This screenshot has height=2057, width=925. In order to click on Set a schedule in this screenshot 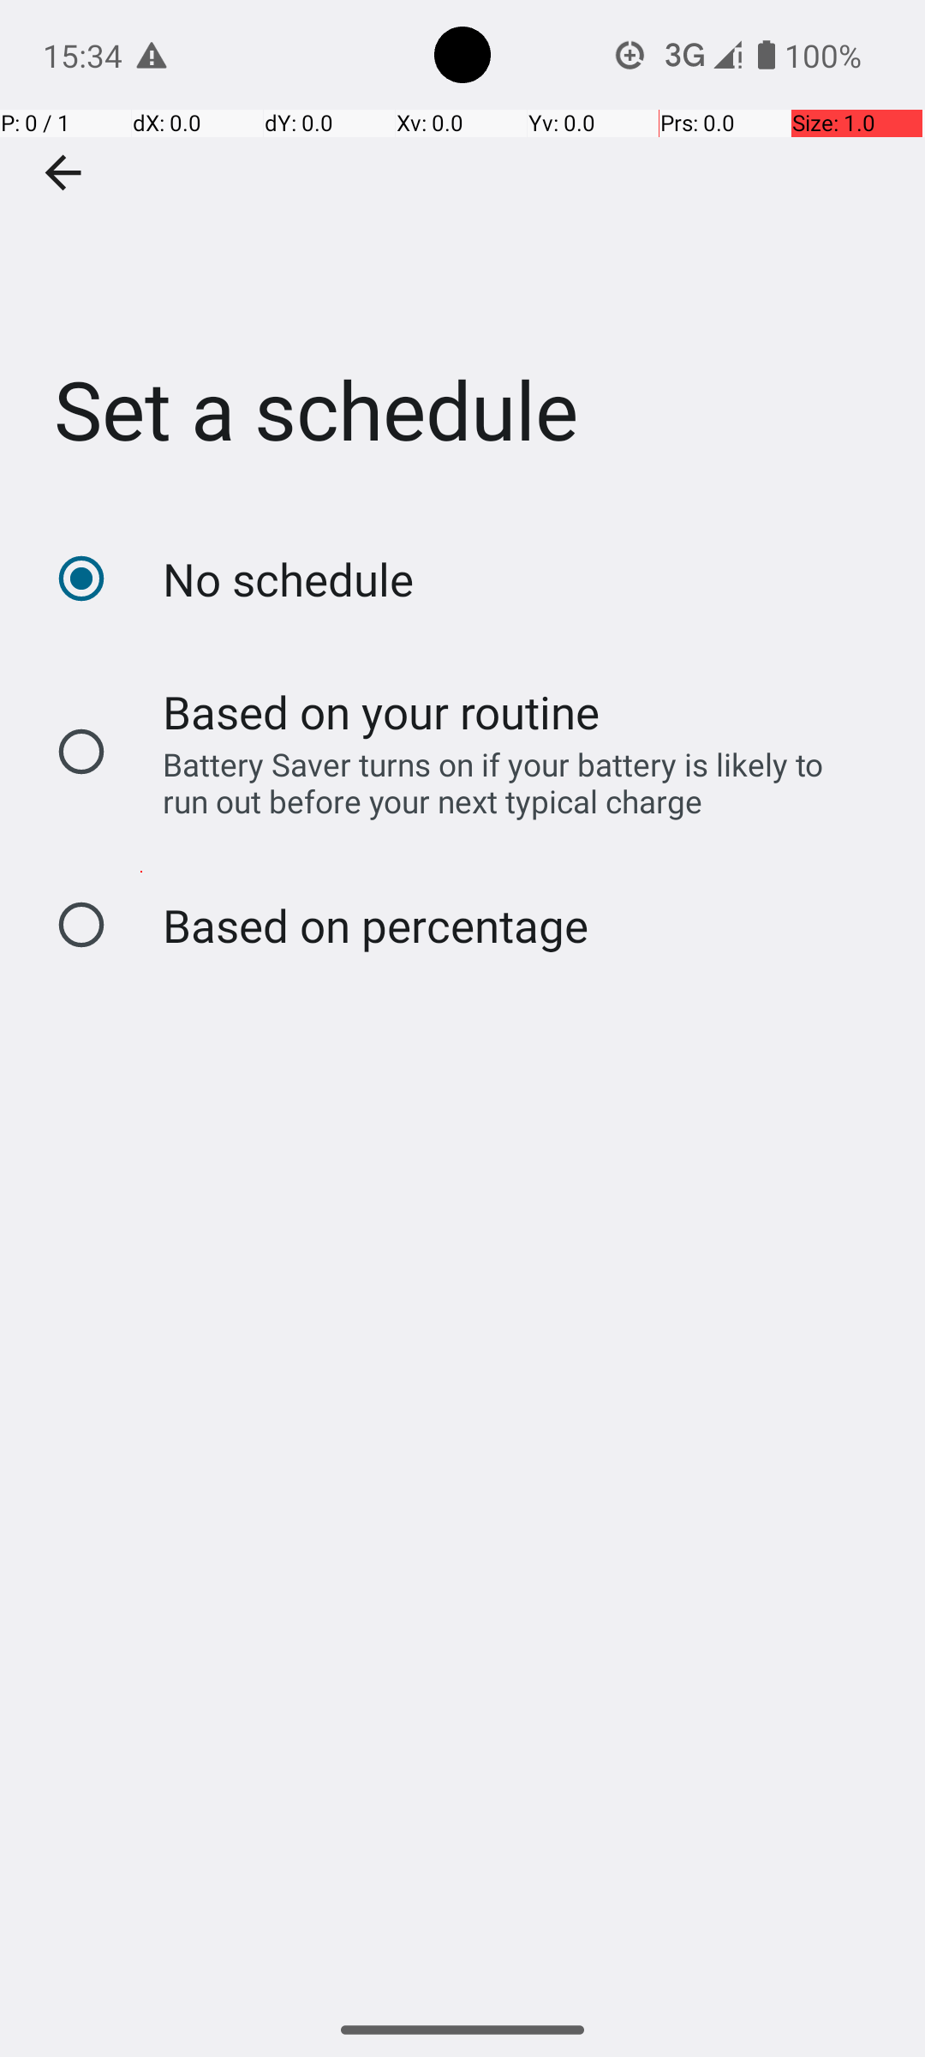, I will do `click(462, 256)`.